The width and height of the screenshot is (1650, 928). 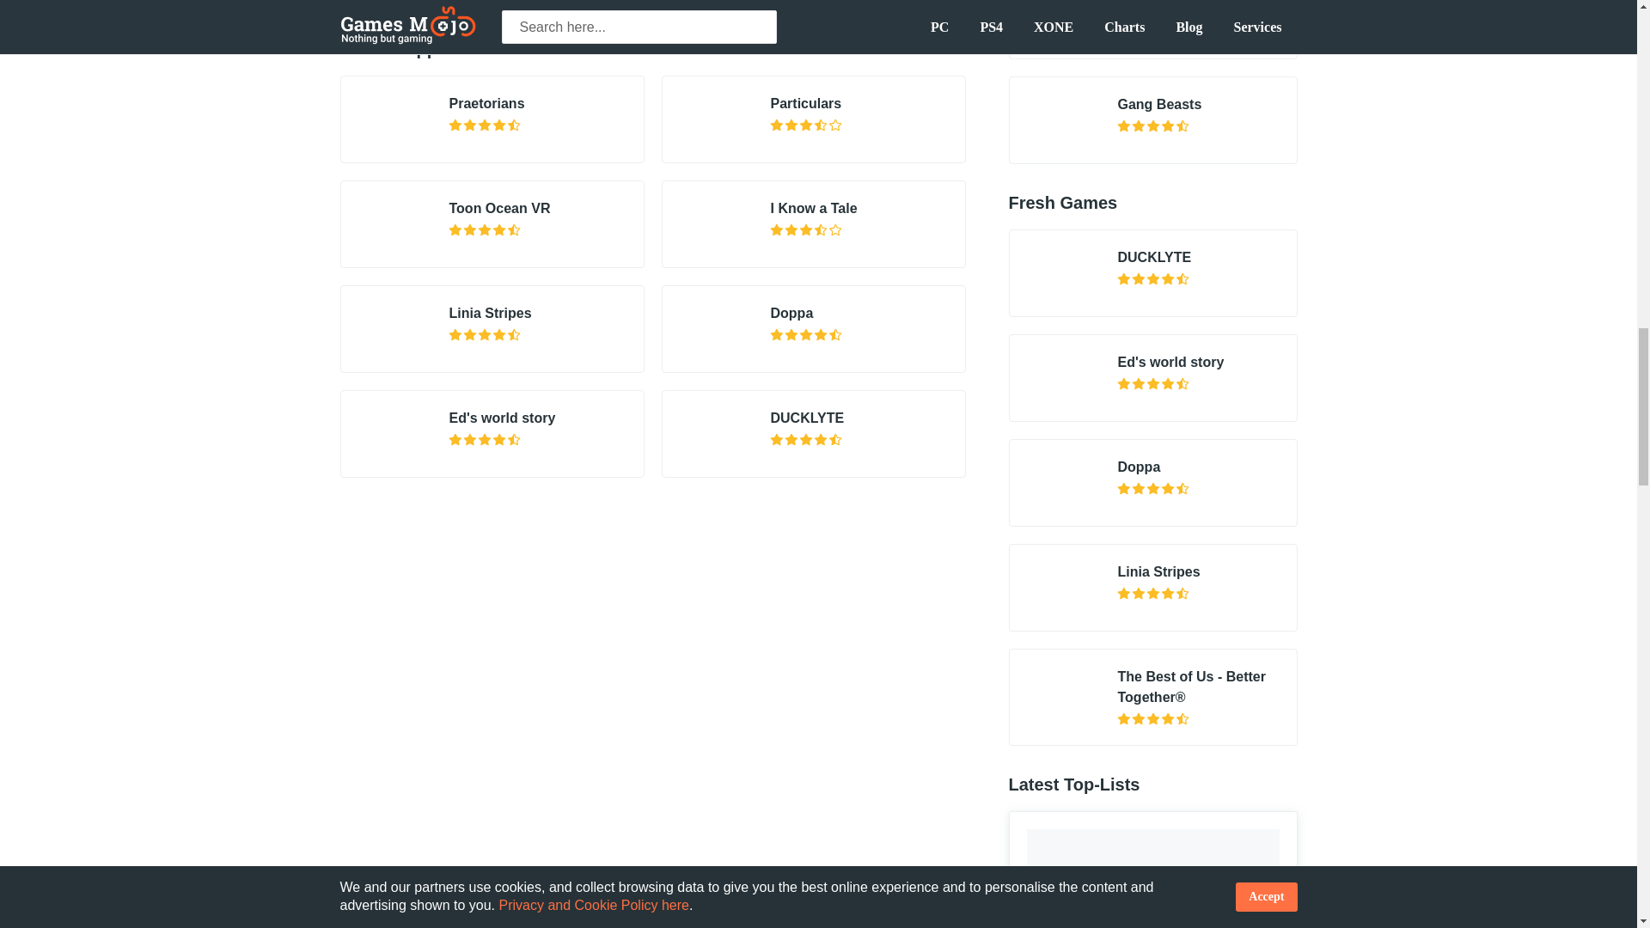 What do you see at coordinates (498, 208) in the screenshot?
I see `Toon Ocean VR` at bounding box center [498, 208].